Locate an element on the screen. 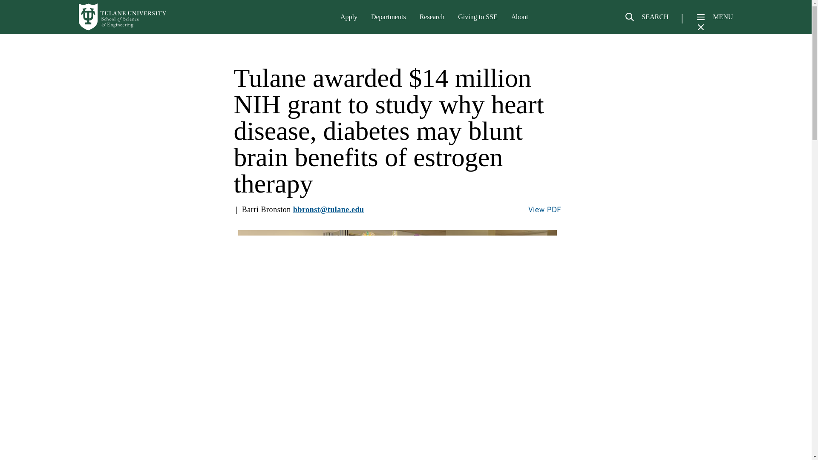  SEARCH is located at coordinates (646, 20).